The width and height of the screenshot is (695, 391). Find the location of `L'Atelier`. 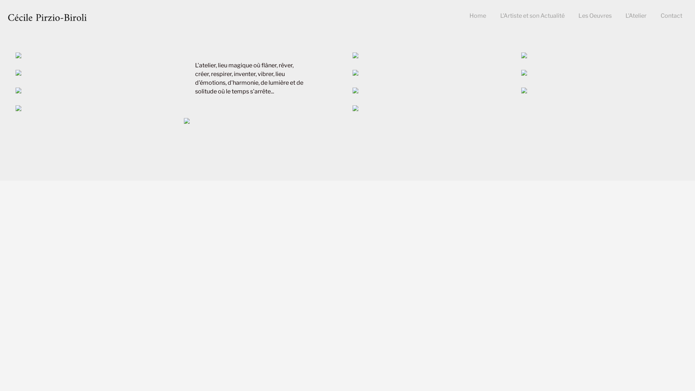

L'Atelier is located at coordinates (636, 16).